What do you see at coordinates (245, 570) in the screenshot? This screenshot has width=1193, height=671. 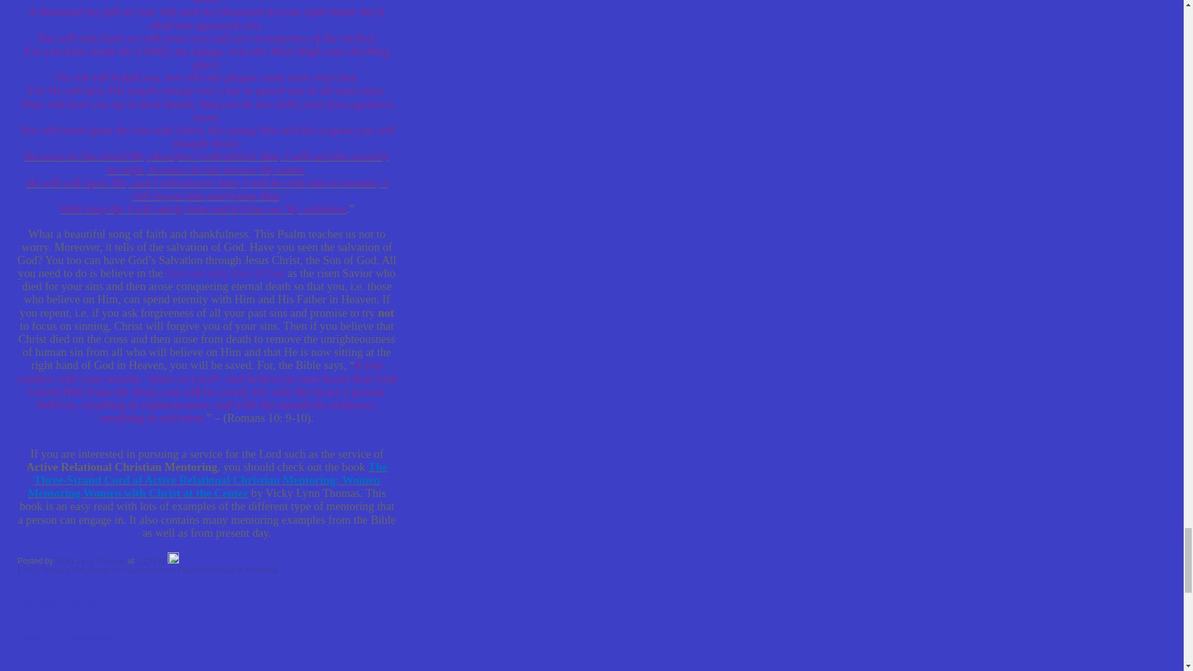 I see `Share to Pinterest` at bounding box center [245, 570].